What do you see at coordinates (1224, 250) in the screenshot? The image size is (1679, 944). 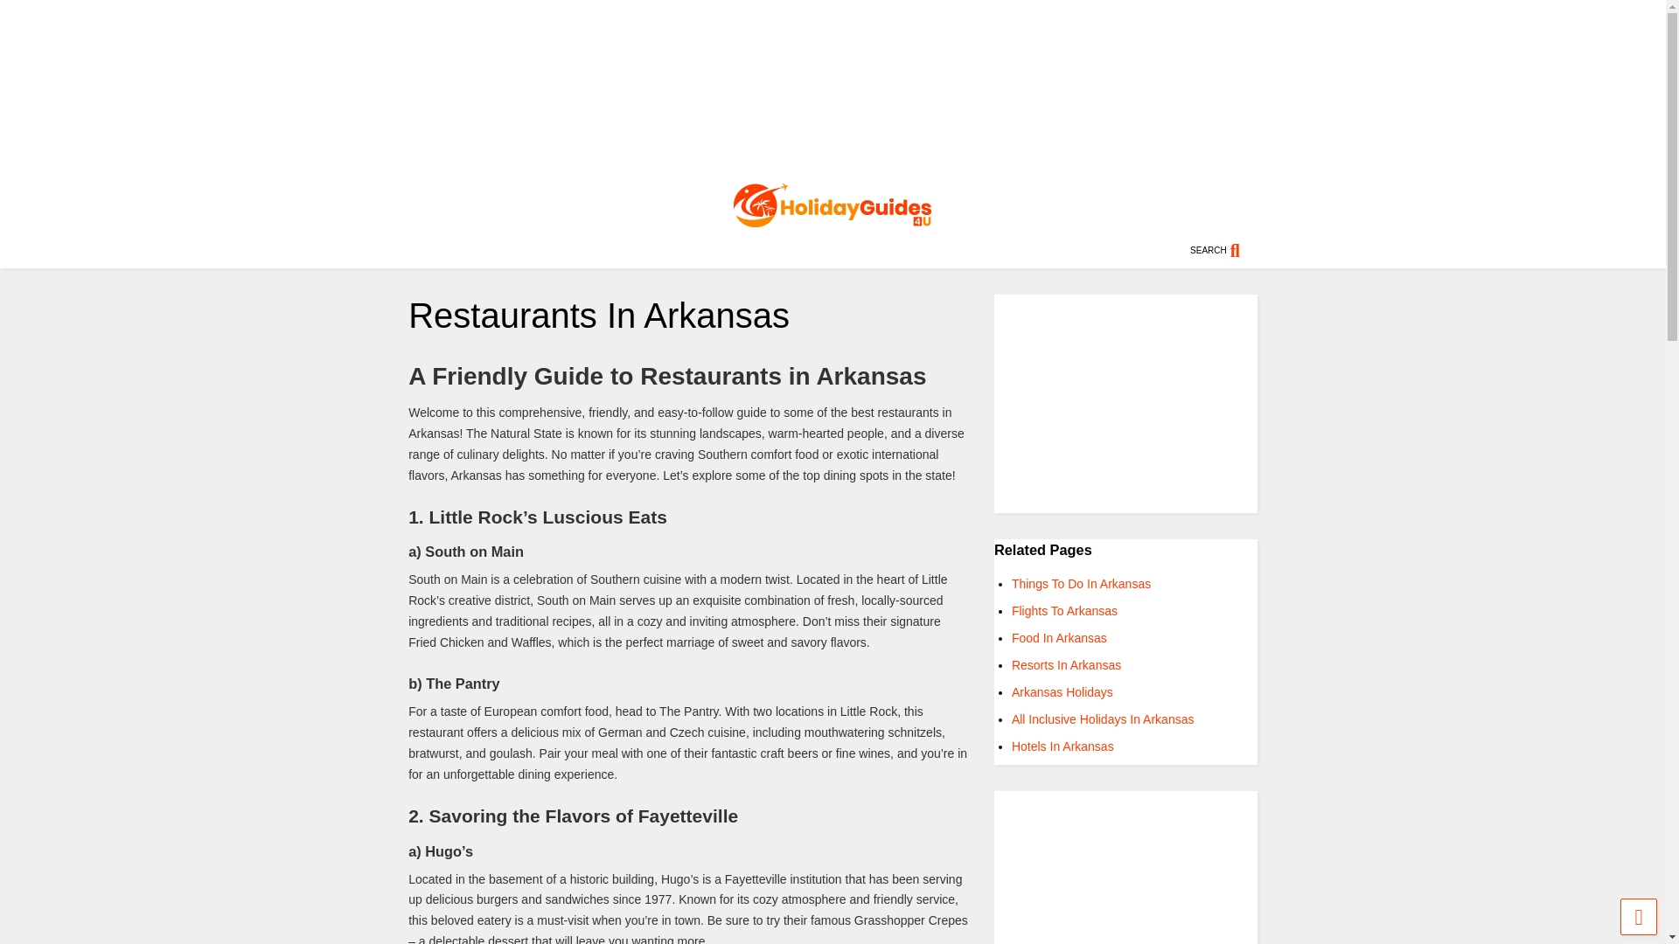 I see `SEARCH` at bounding box center [1224, 250].